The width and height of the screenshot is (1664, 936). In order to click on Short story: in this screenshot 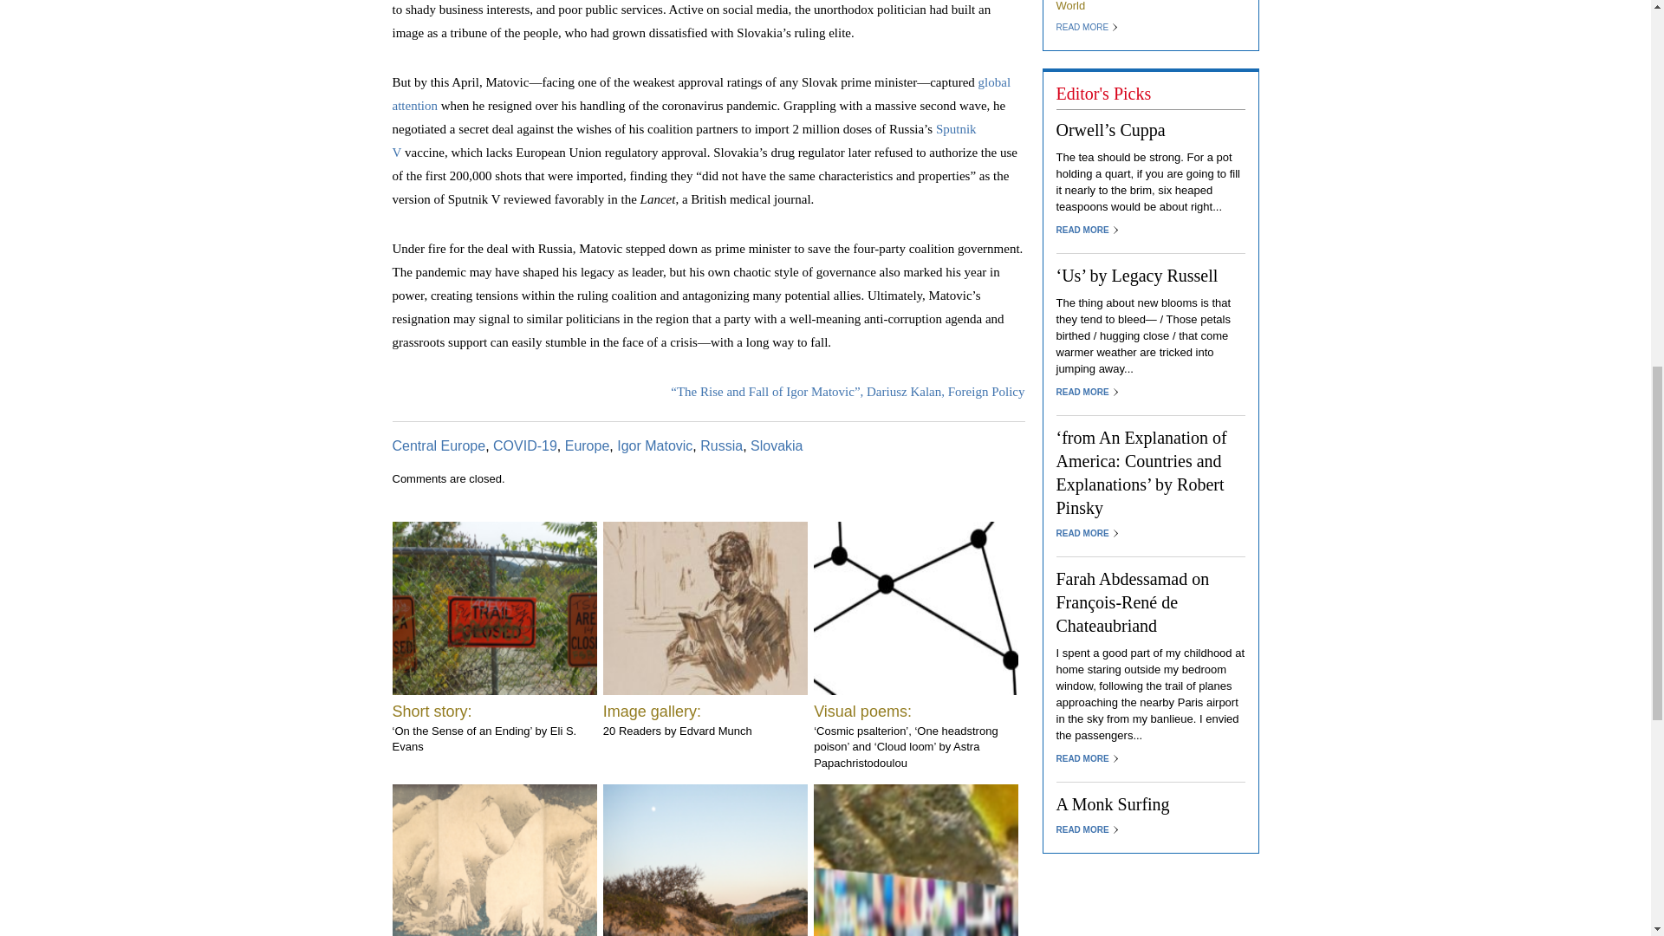, I will do `click(431, 711)`.